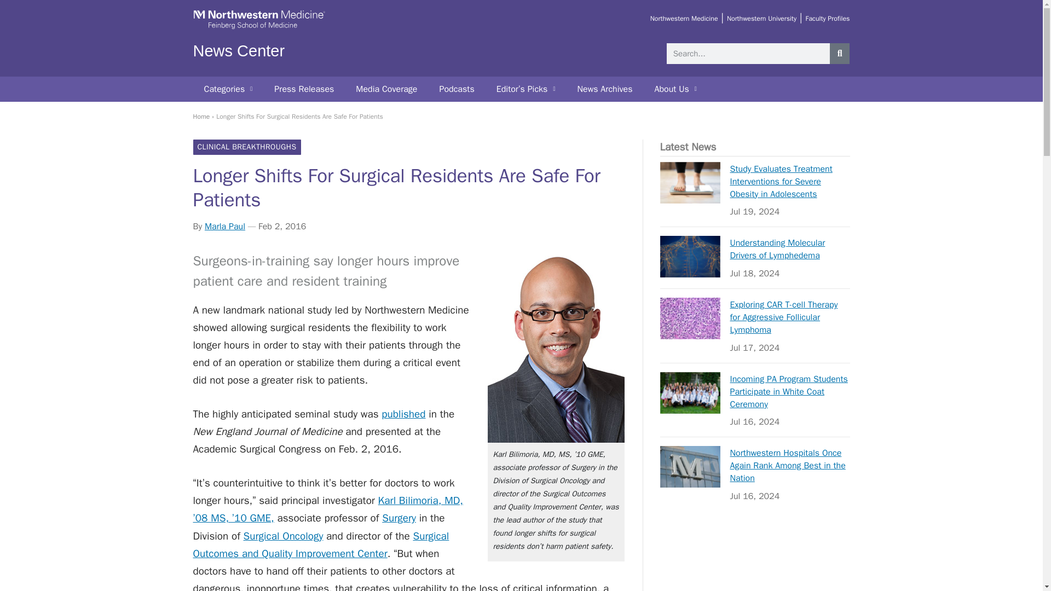 Image resolution: width=1051 pixels, height=591 pixels. I want to click on Faculty Profiles, so click(827, 19).